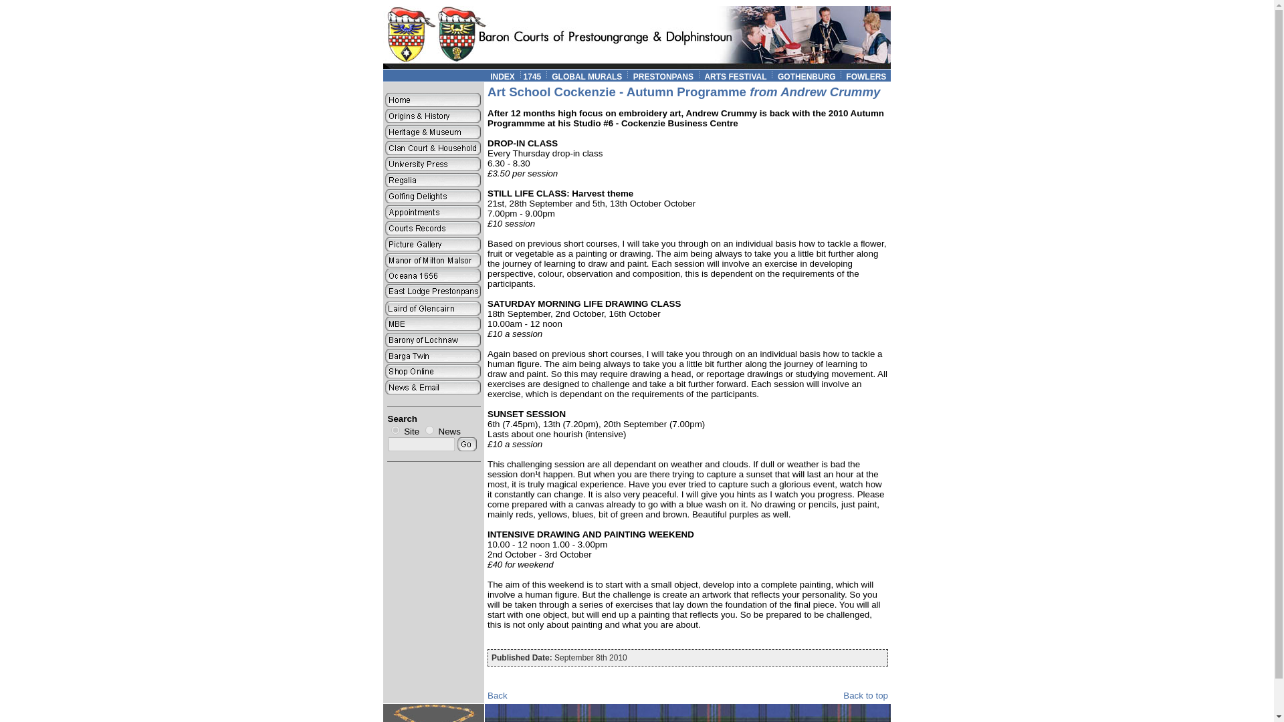  Describe the element at coordinates (502, 77) in the screenshot. I see `INDEX` at that location.